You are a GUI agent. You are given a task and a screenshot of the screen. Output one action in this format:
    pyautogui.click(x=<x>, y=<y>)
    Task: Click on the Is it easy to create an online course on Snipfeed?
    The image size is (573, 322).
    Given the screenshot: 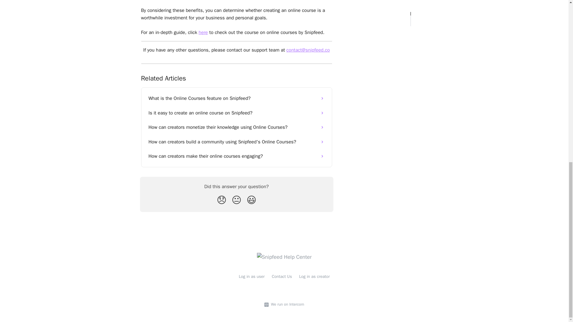 What is the action you would take?
    pyautogui.click(x=236, y=113)
    